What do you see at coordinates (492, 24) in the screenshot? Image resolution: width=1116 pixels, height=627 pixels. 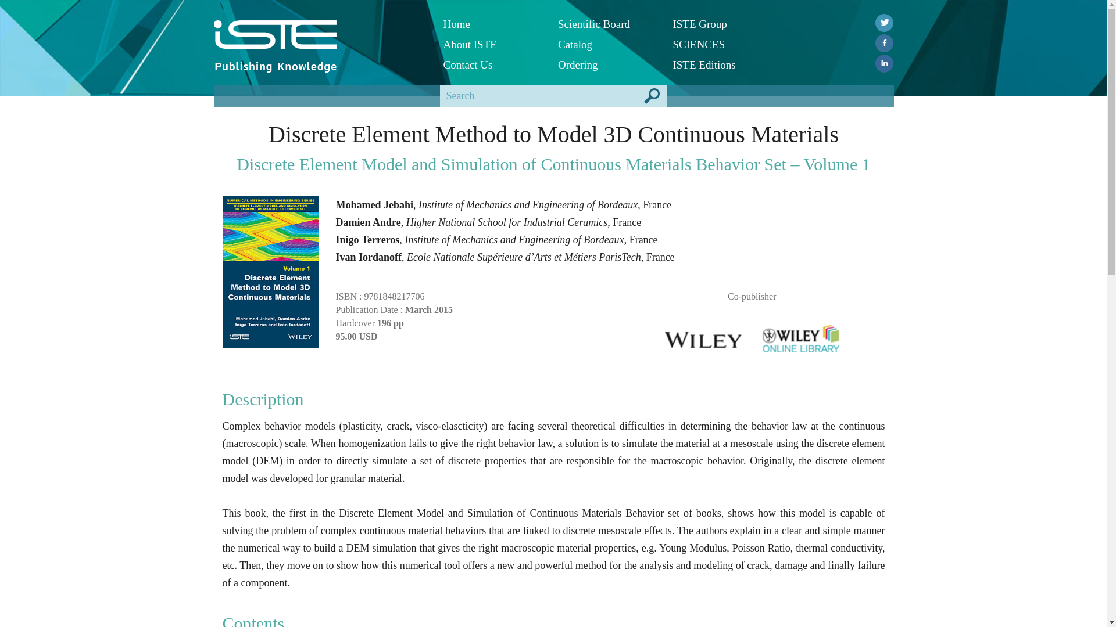 I see `Home` at bounding box center [492, 24].